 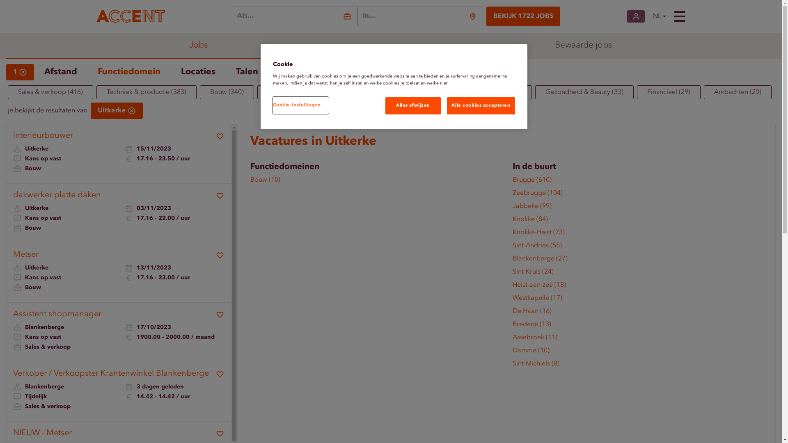 What do you see at coordinates (129, 72) in the screenshot?
I see `Functiedomein` at bounding box center [129, 72].